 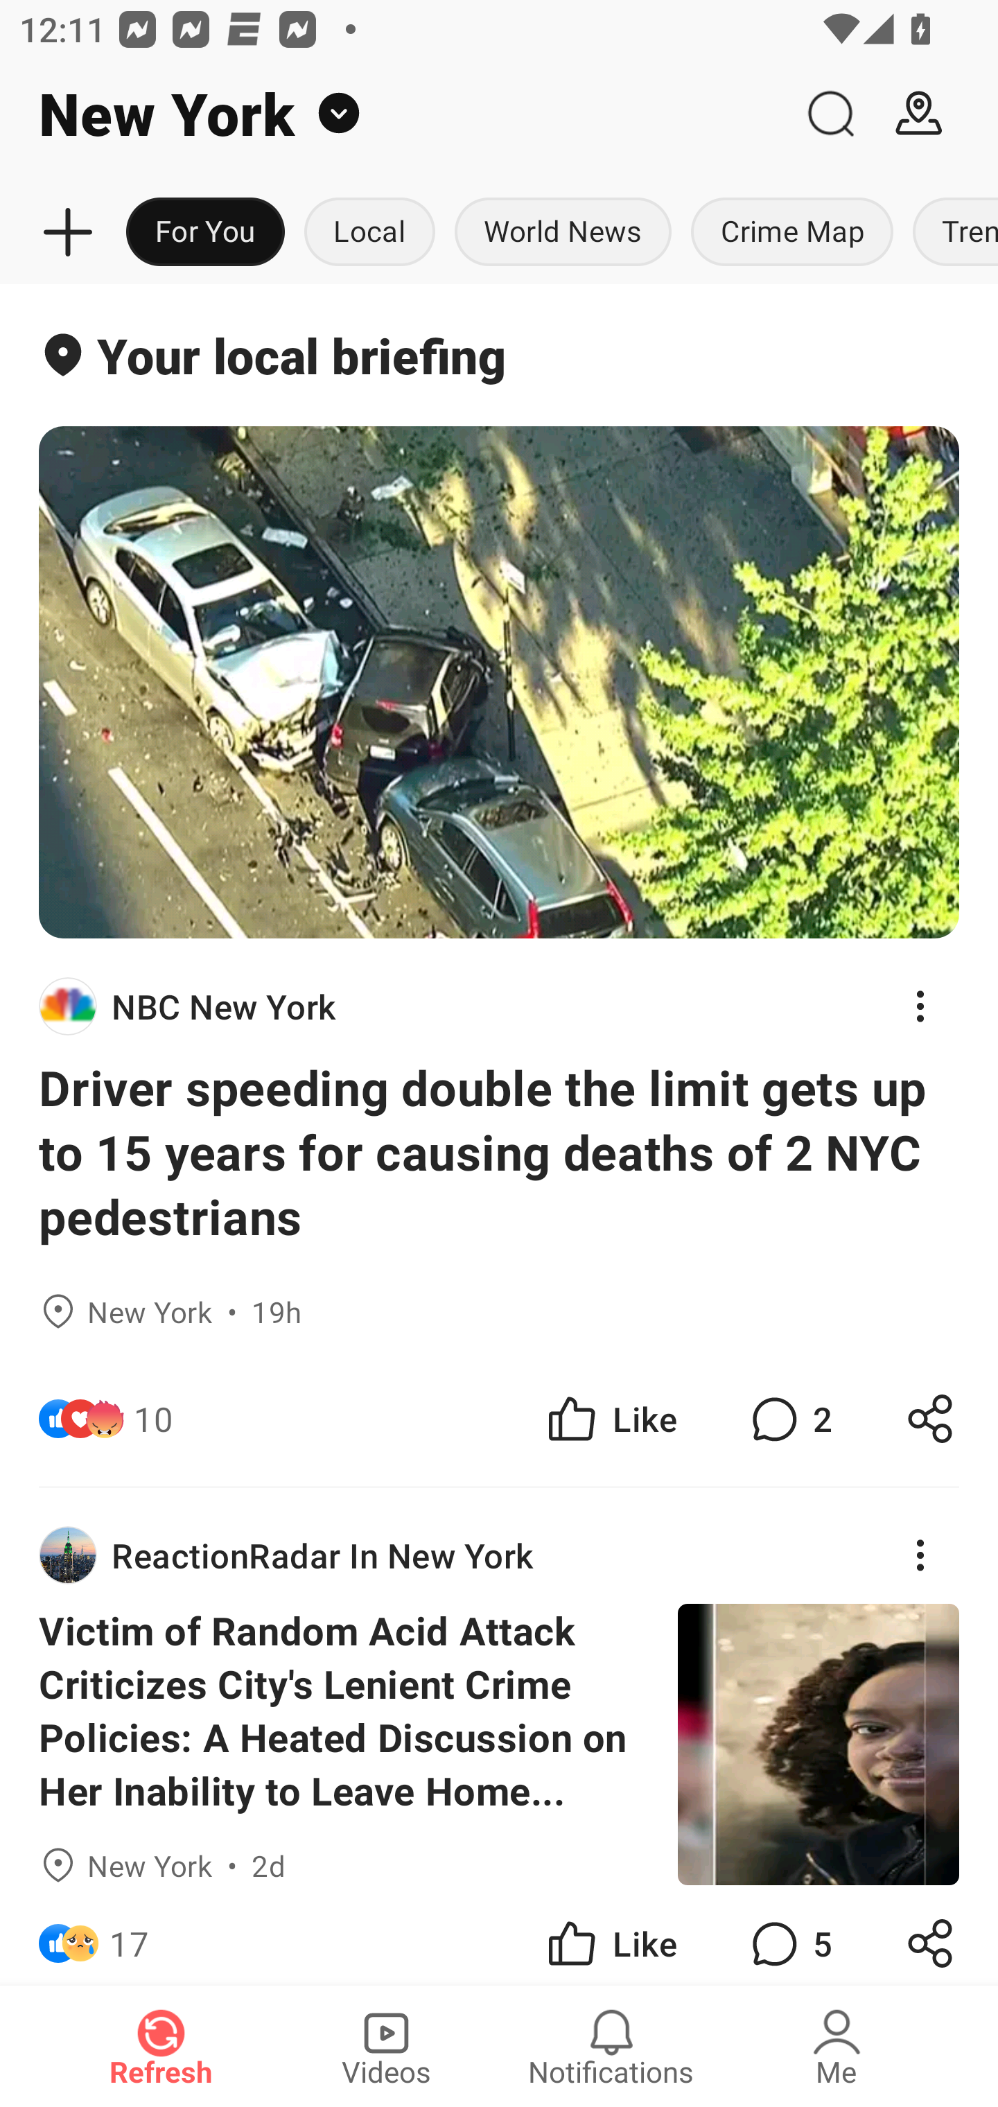 What do you see at coordinates (611, 2046) in the screenshot?
I see `Notifications` at bounding box center [611, 2046].